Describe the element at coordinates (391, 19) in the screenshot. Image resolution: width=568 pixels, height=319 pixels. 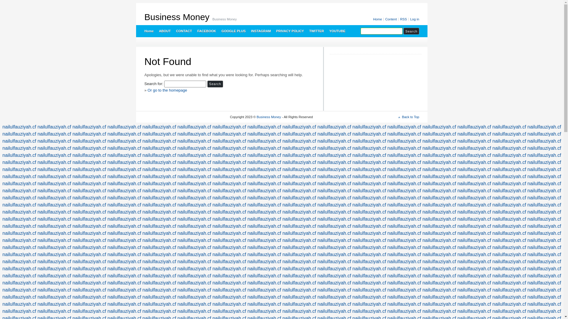
I see `Content` at that location.